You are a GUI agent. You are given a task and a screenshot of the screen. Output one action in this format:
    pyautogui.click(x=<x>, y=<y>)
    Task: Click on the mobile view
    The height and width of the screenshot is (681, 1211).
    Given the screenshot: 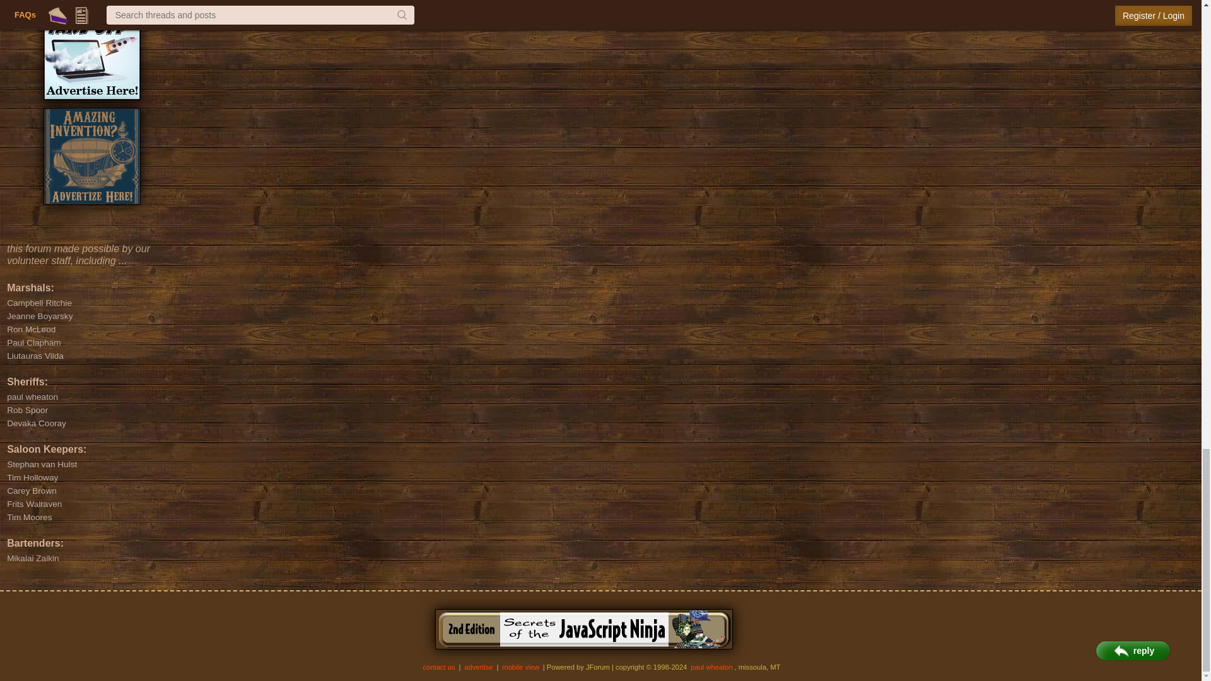 What is the action you would take?
    pyautogui.click(x=521, y=666)
    